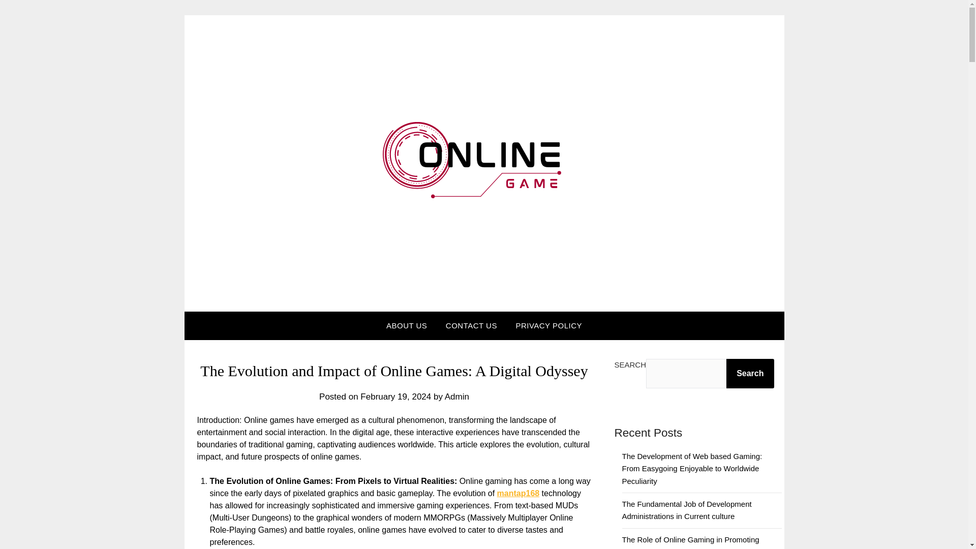 This screenshot has width=976, height=549. What do you see at coordinates (690, 542) in the screenshot?
I see `The Role of Online Gaming in Promoting Empathy Skills` at bounding box center [690, 542].